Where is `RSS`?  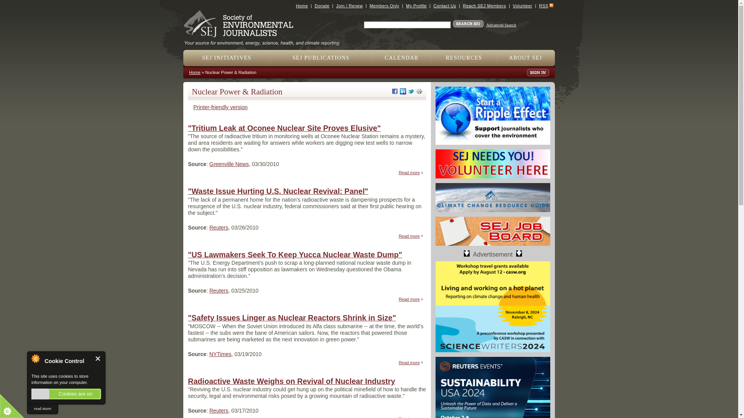
RSS is located at coordinates (543, 5).